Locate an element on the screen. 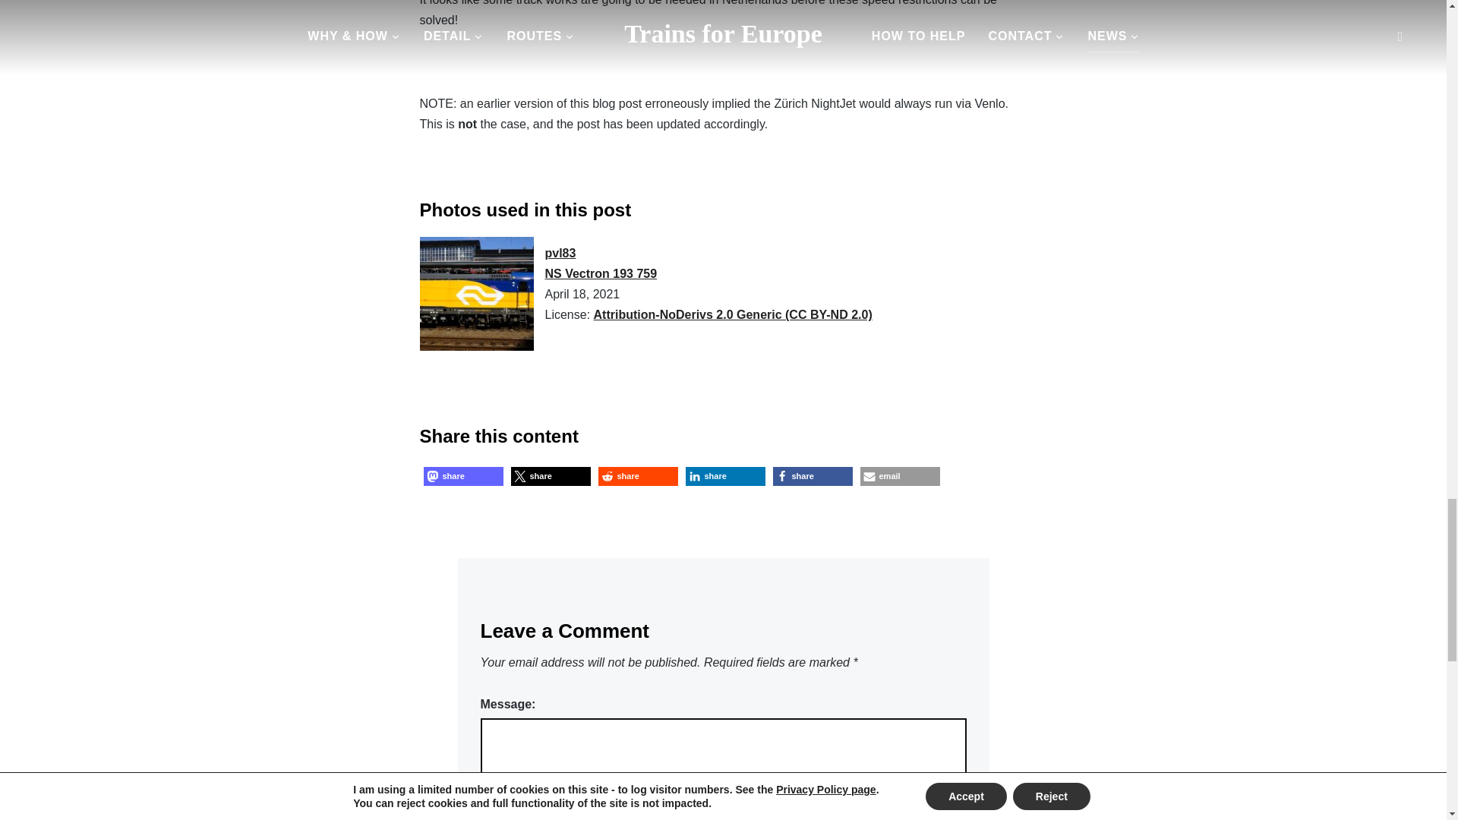 This screenshot has height=820, width=1458. Share on LinkedIn is located at coordinates (724, 476).